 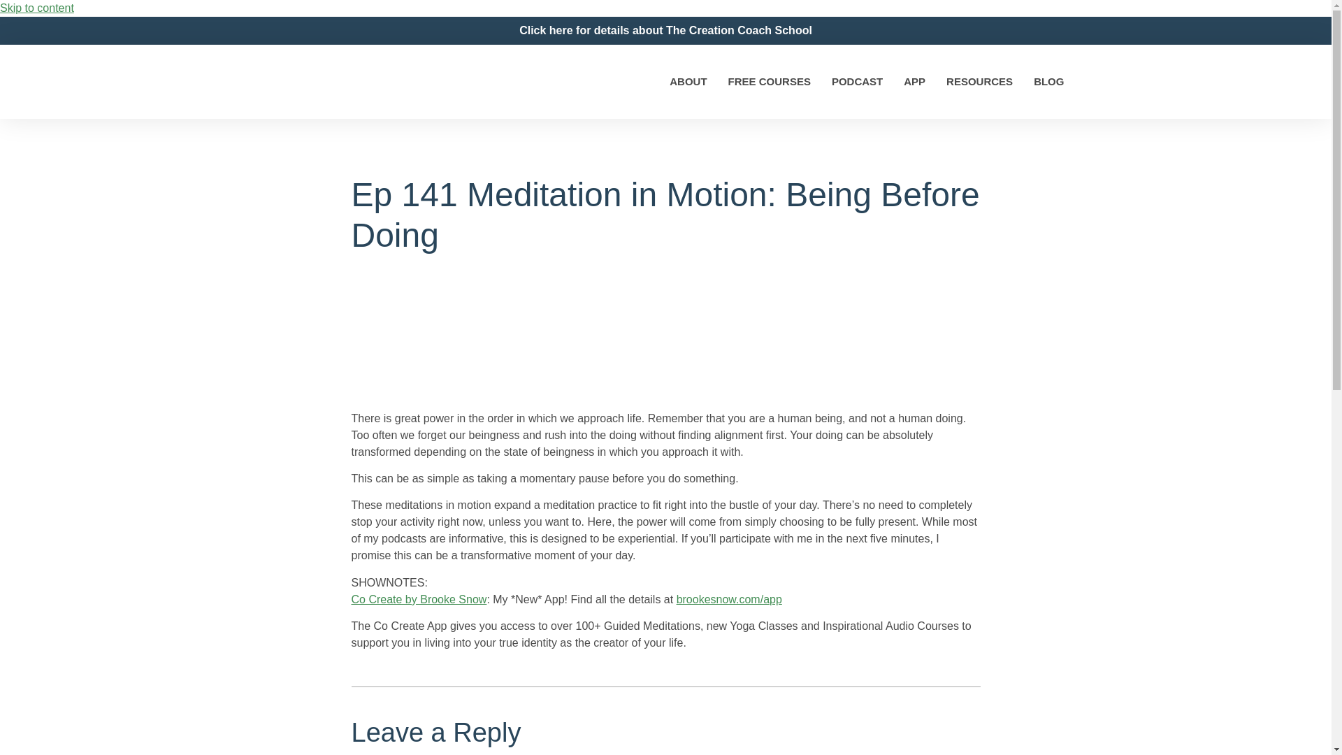 What do you see at coordinates (36, 8) in the screenshot?
I see `Skip to content` at bounding box center [36, 8].